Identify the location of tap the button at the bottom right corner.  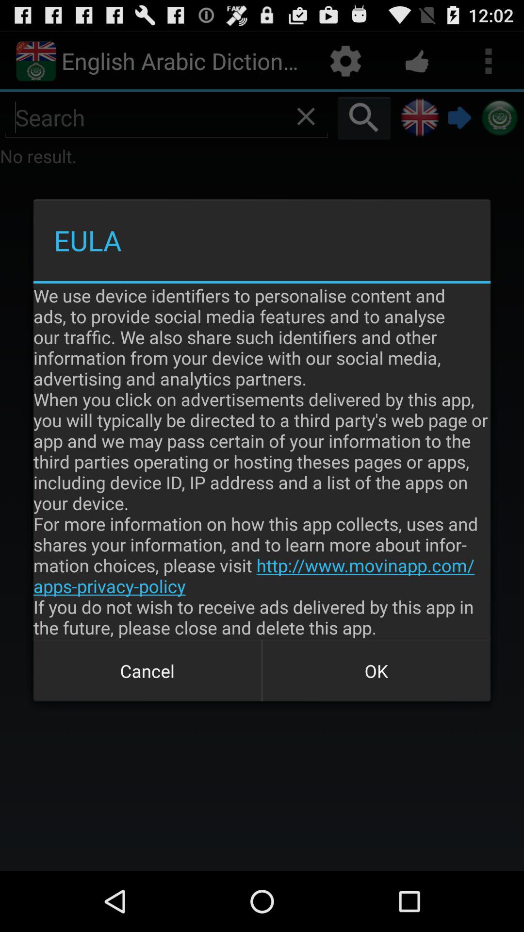
(376, 671).